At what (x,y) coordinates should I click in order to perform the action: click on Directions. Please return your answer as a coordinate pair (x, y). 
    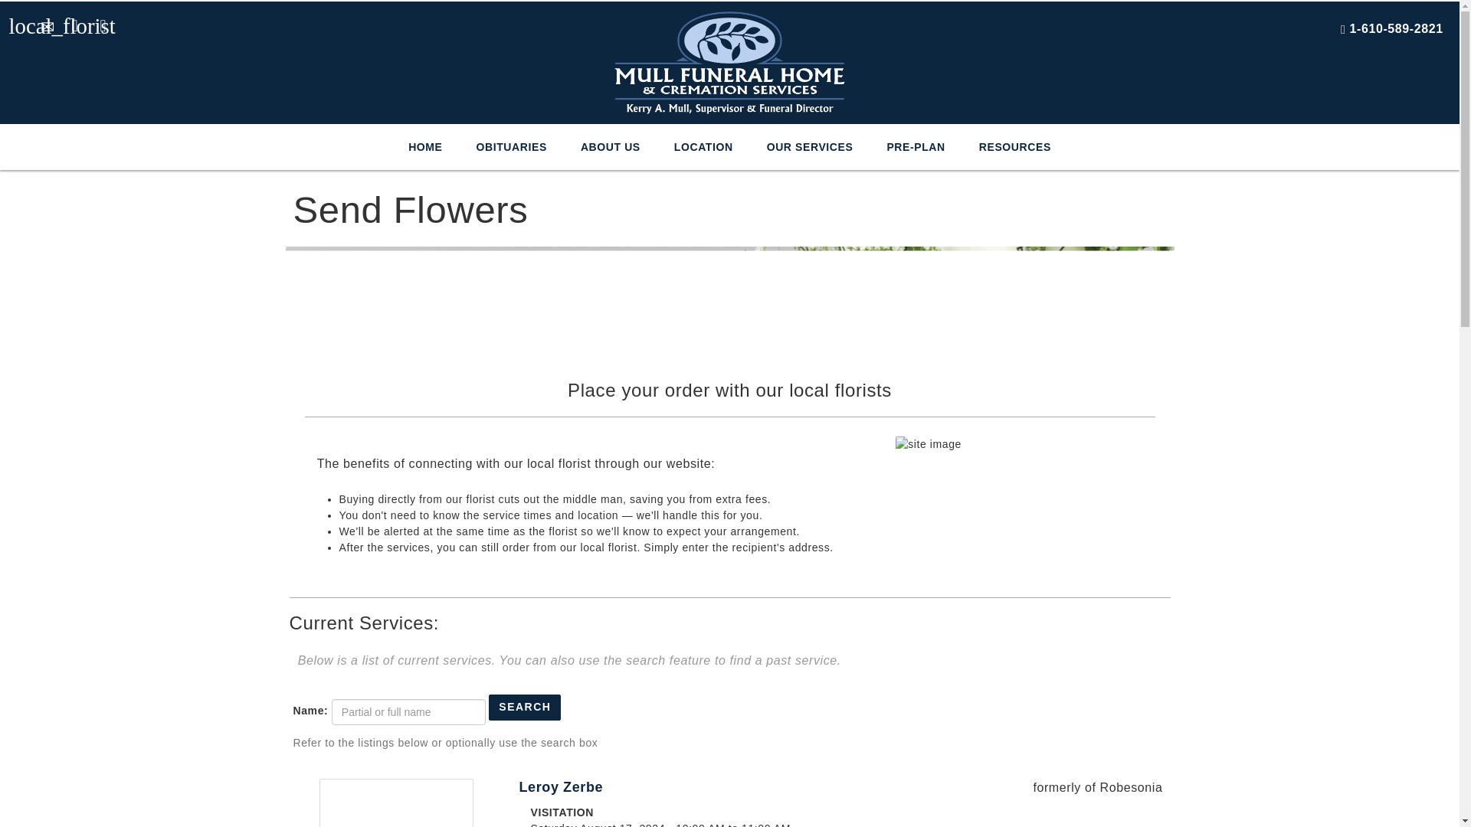
    Looking at the image, I should click on (74, 21).